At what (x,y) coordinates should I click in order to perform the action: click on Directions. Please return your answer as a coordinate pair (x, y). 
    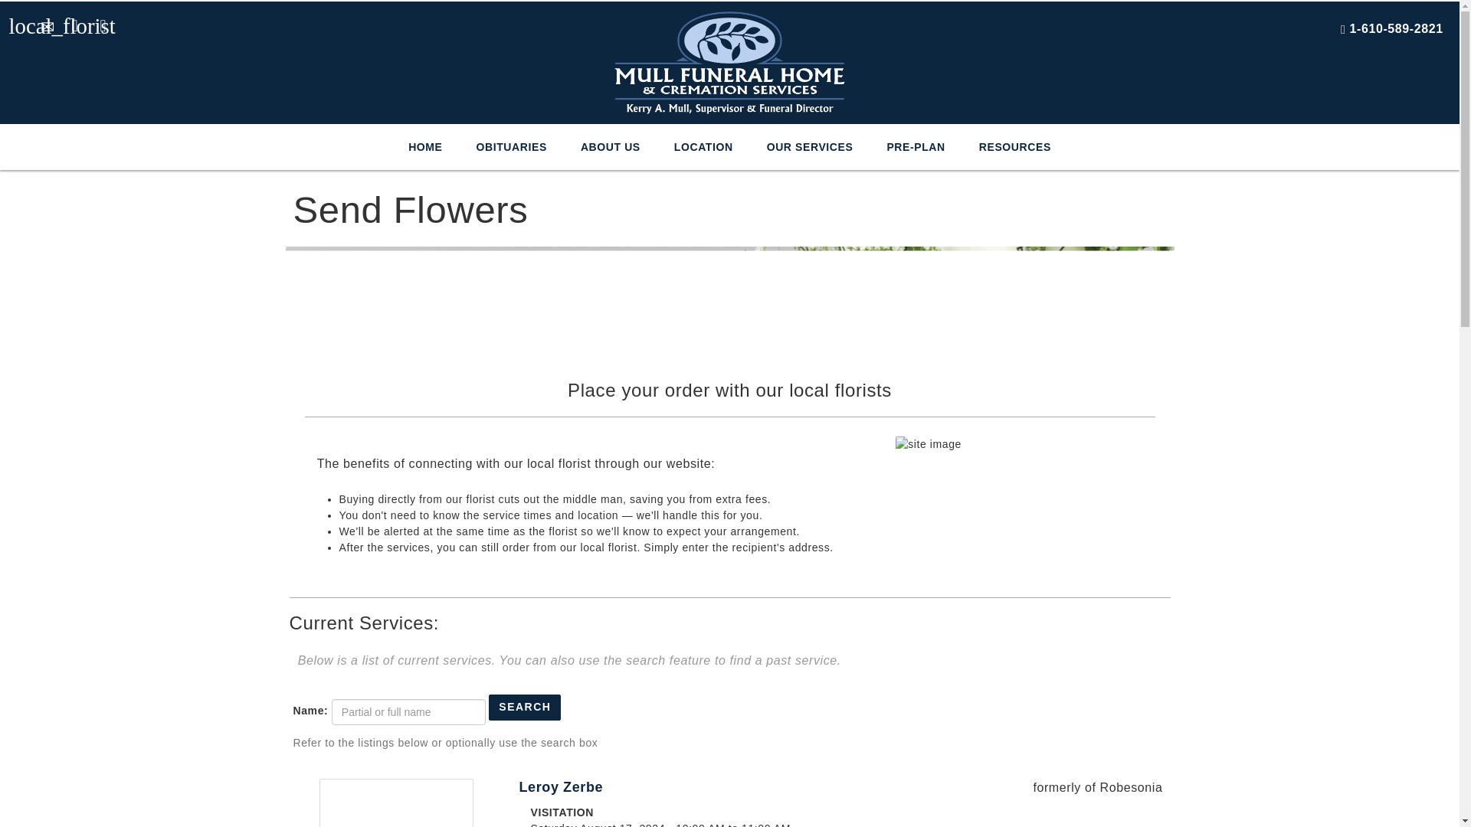
    Looking at the image, I should click on (74, 21).